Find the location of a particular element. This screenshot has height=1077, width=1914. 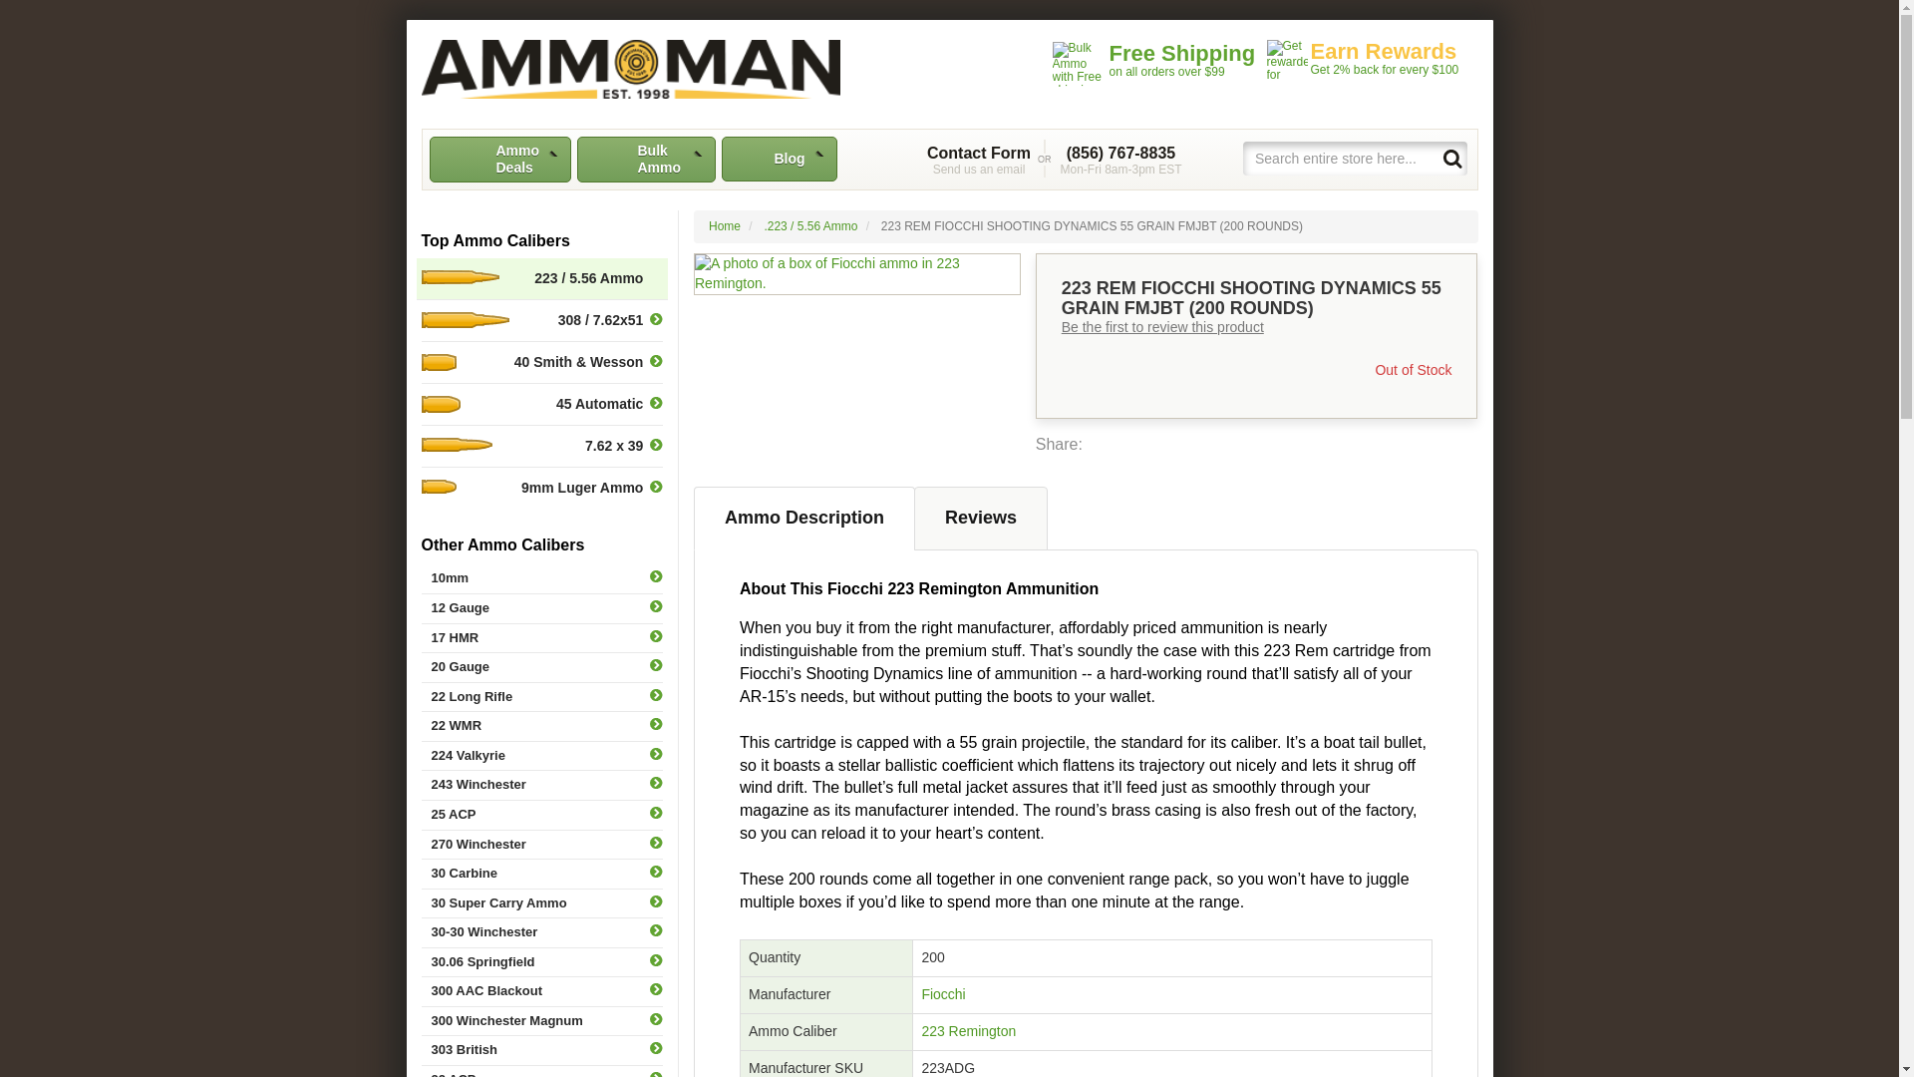

Discount Bulk Ammunition for Sale is located at coordinates (630, 69).